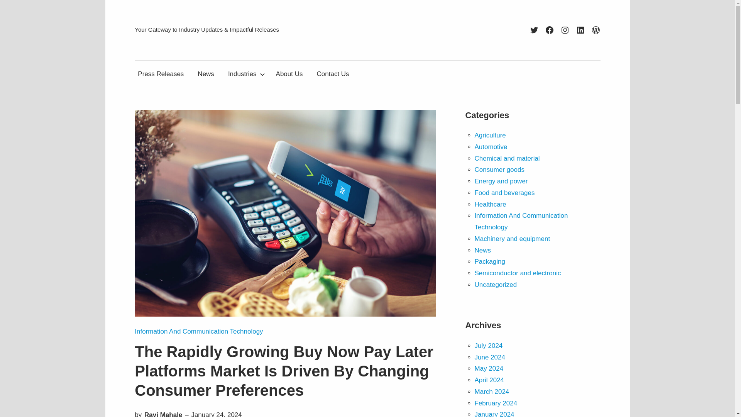 Image resolution: width=741 pixels, height=417 pixels. Describe the element at coordinates (216, 414) in the screenshot. I see `January 24, 2024` at that location.